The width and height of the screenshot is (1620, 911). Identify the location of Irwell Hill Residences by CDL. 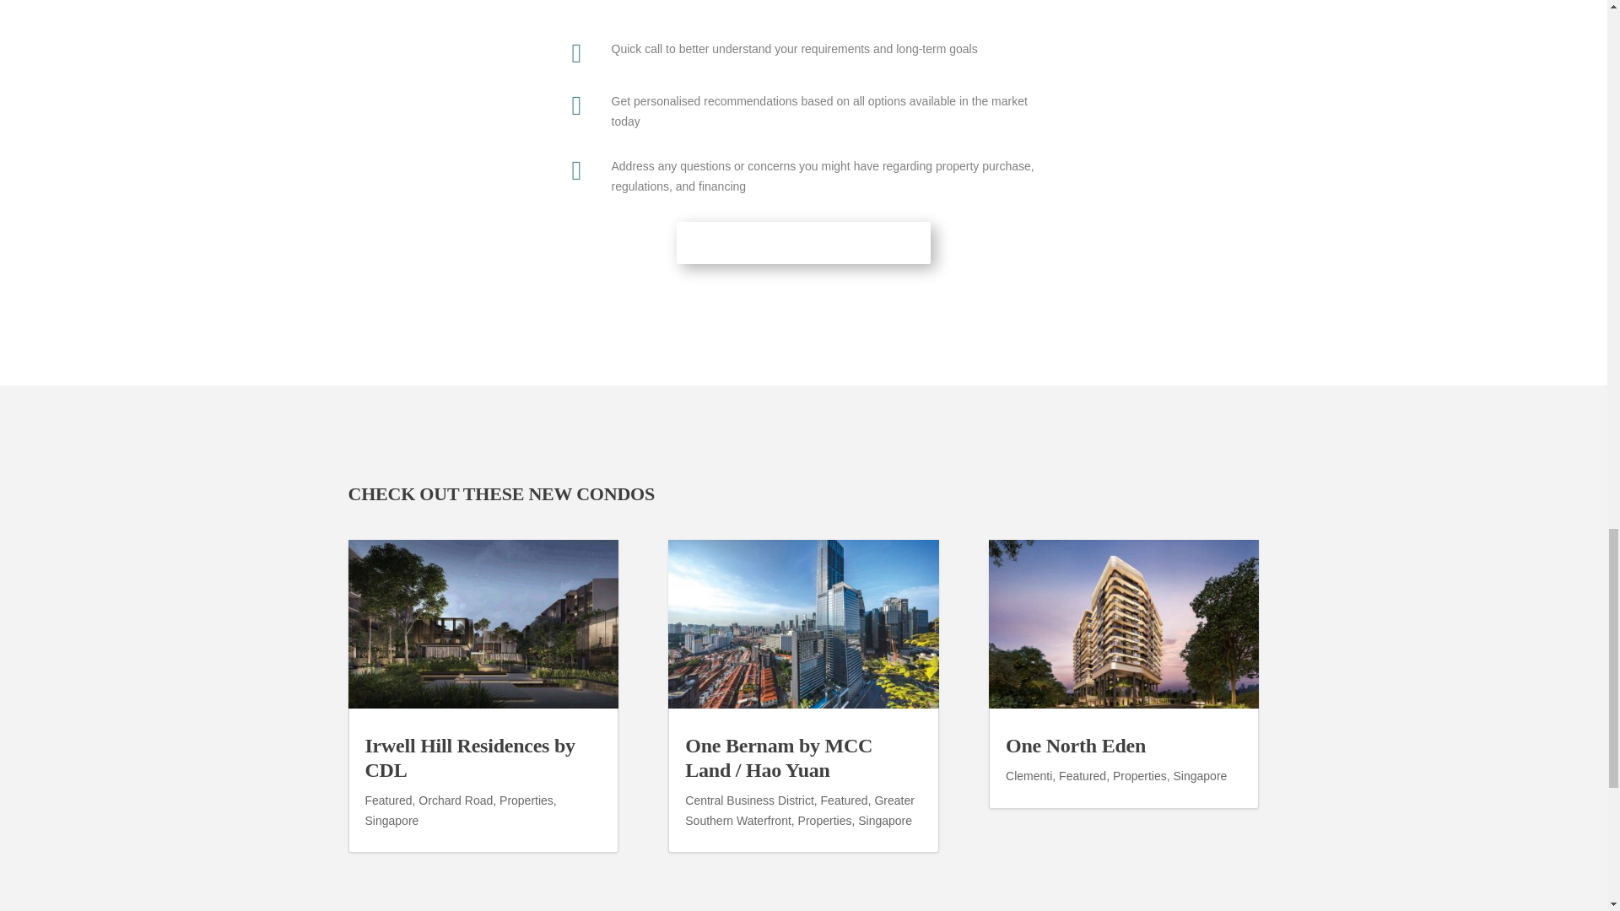
(469, 757).